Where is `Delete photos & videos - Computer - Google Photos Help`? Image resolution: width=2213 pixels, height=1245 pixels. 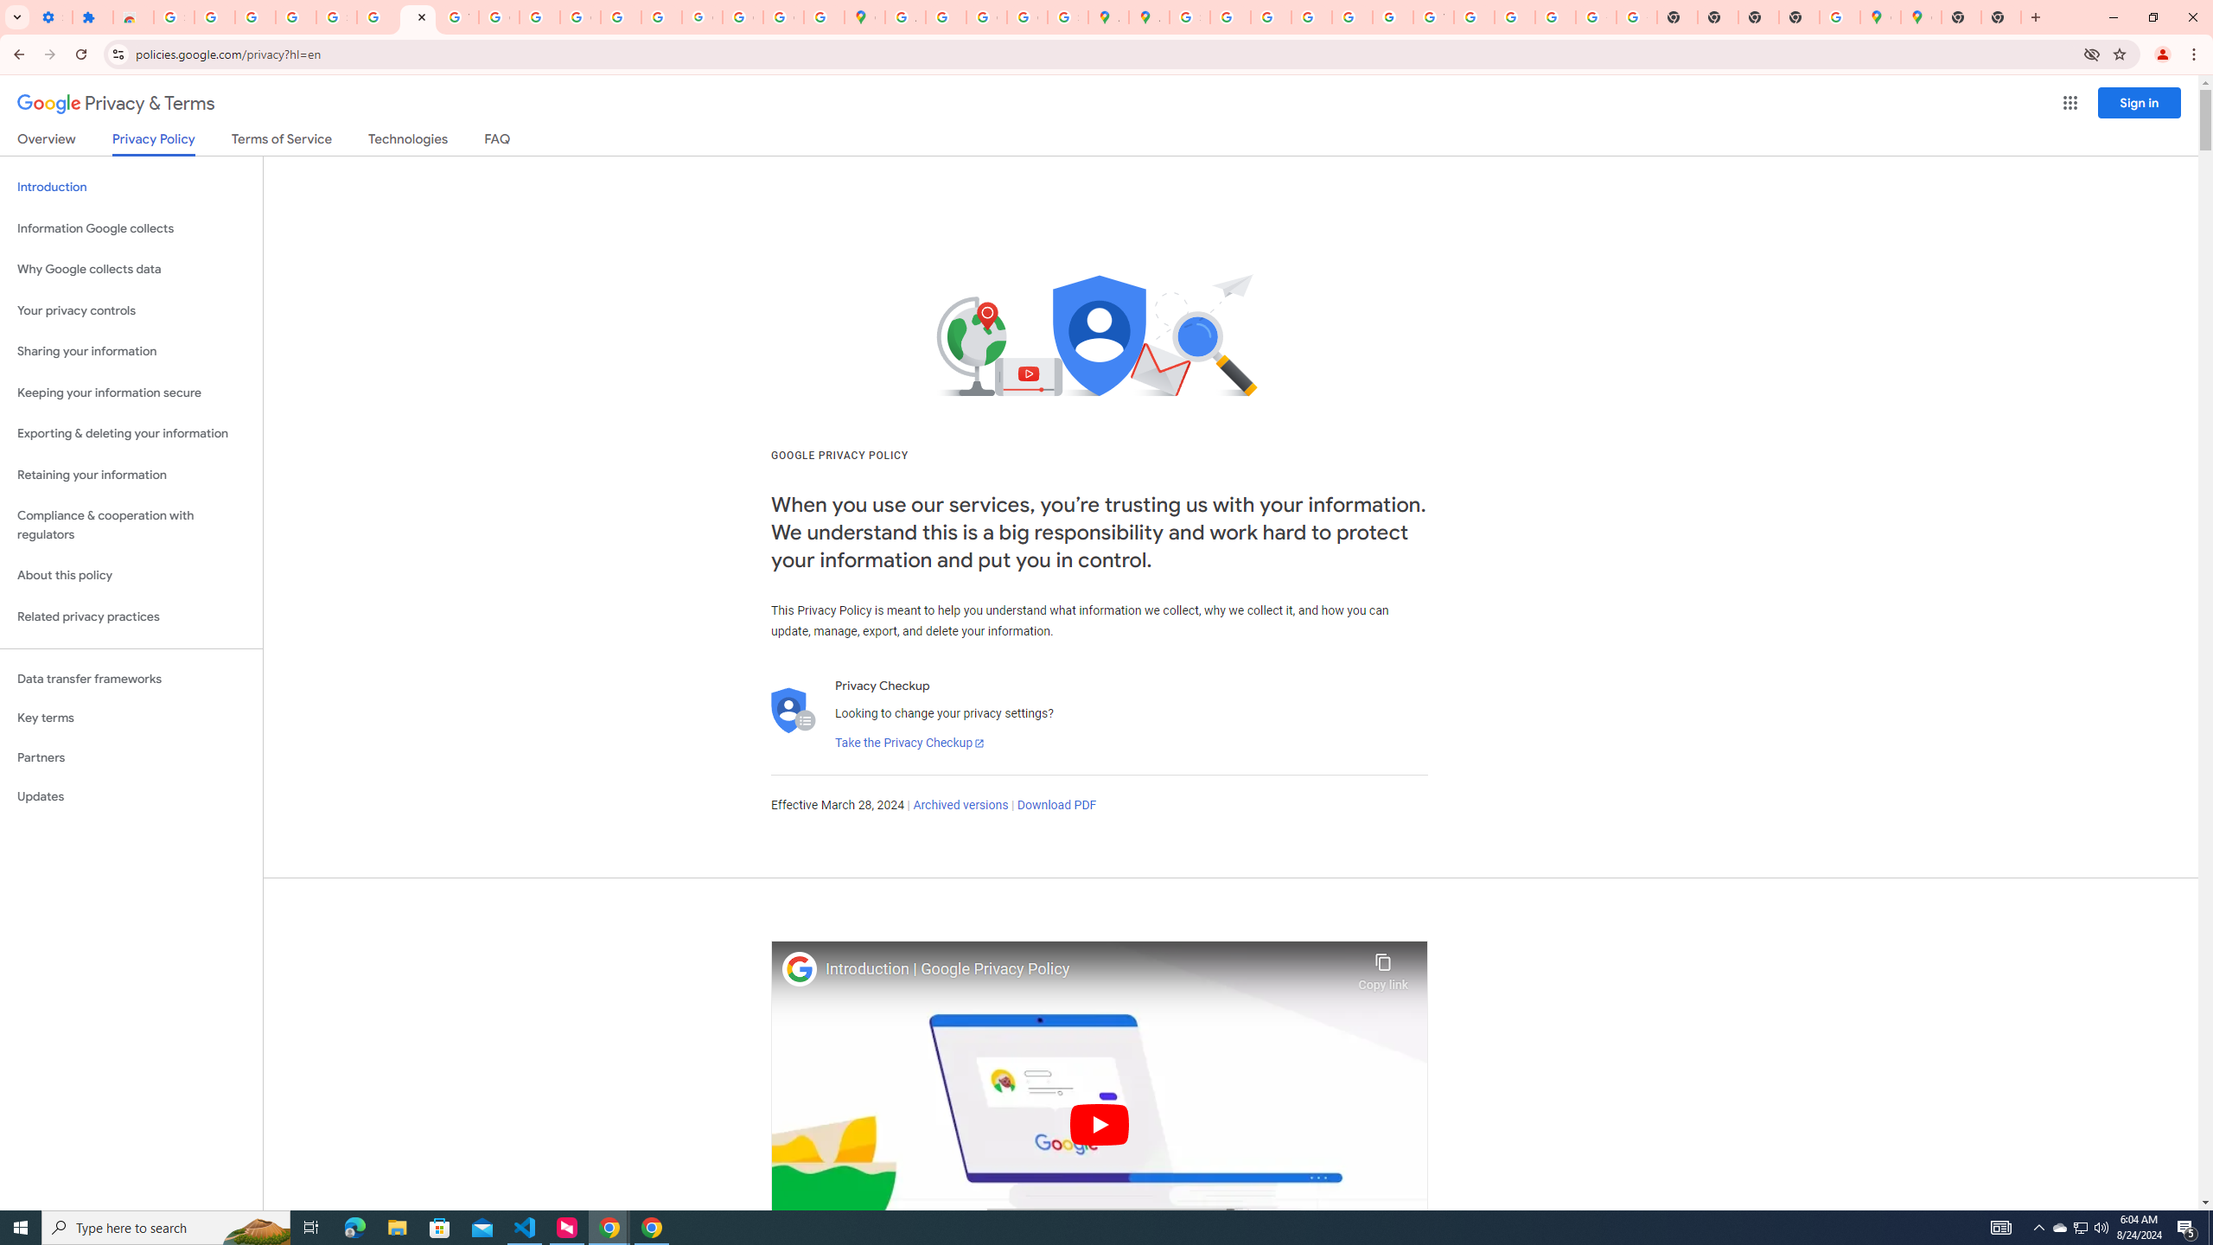
Delete photos & videos - Computer - Google Photos Help is located at coordinates (214, 17).